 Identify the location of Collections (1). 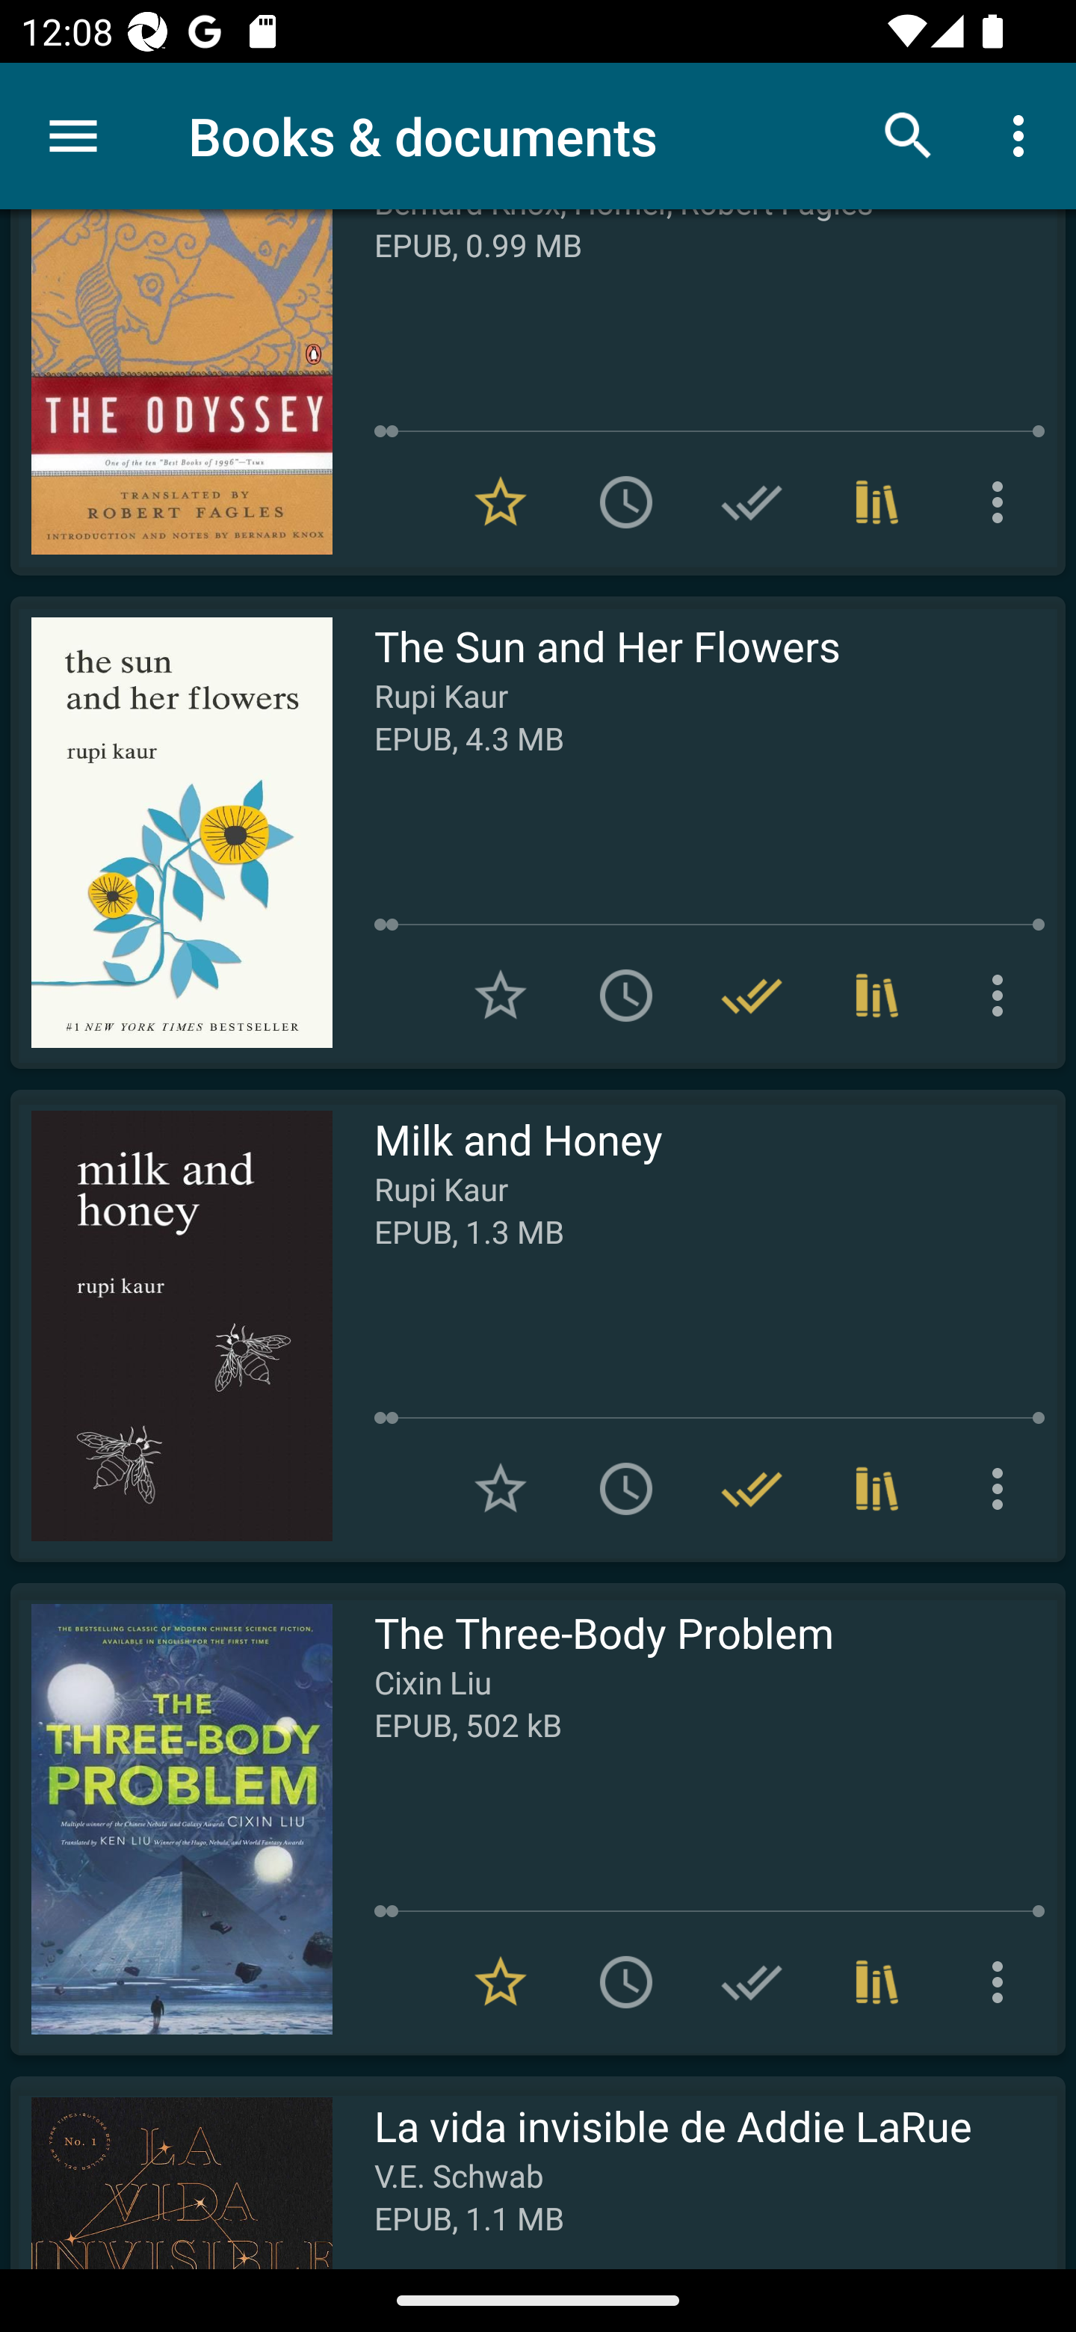
(877, 1982).